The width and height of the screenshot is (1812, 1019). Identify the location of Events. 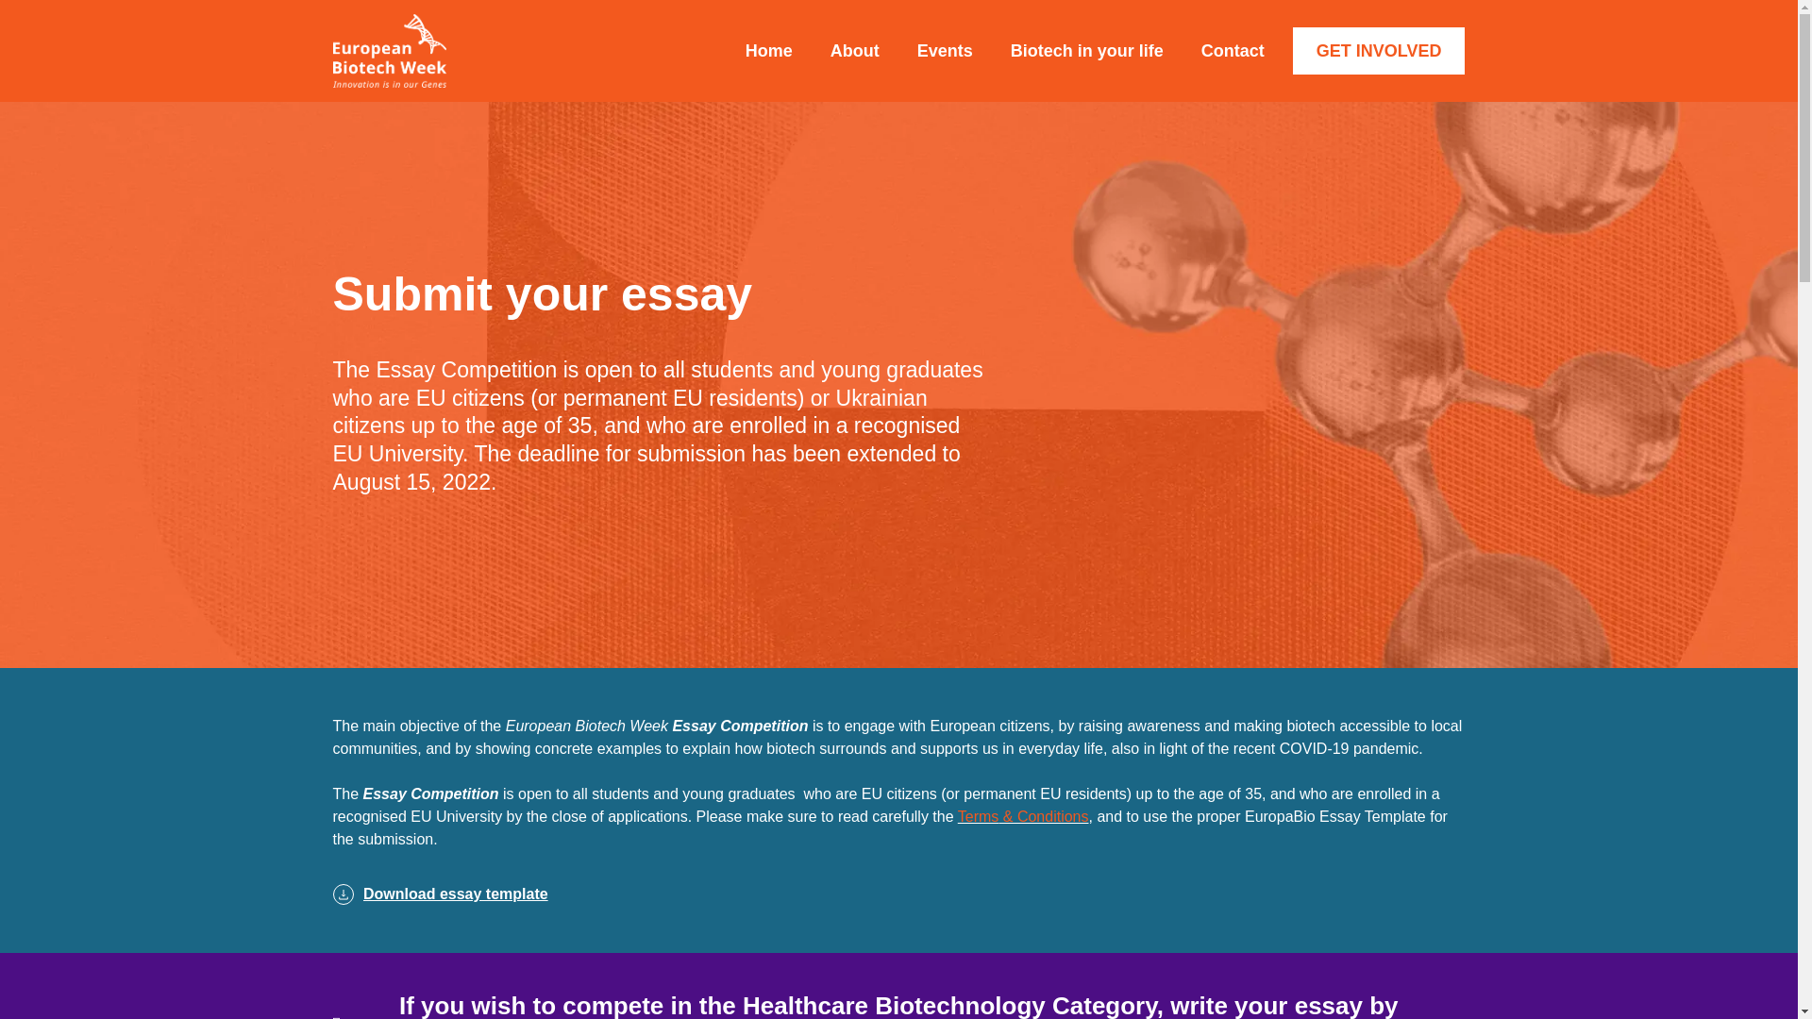
(945, 51).